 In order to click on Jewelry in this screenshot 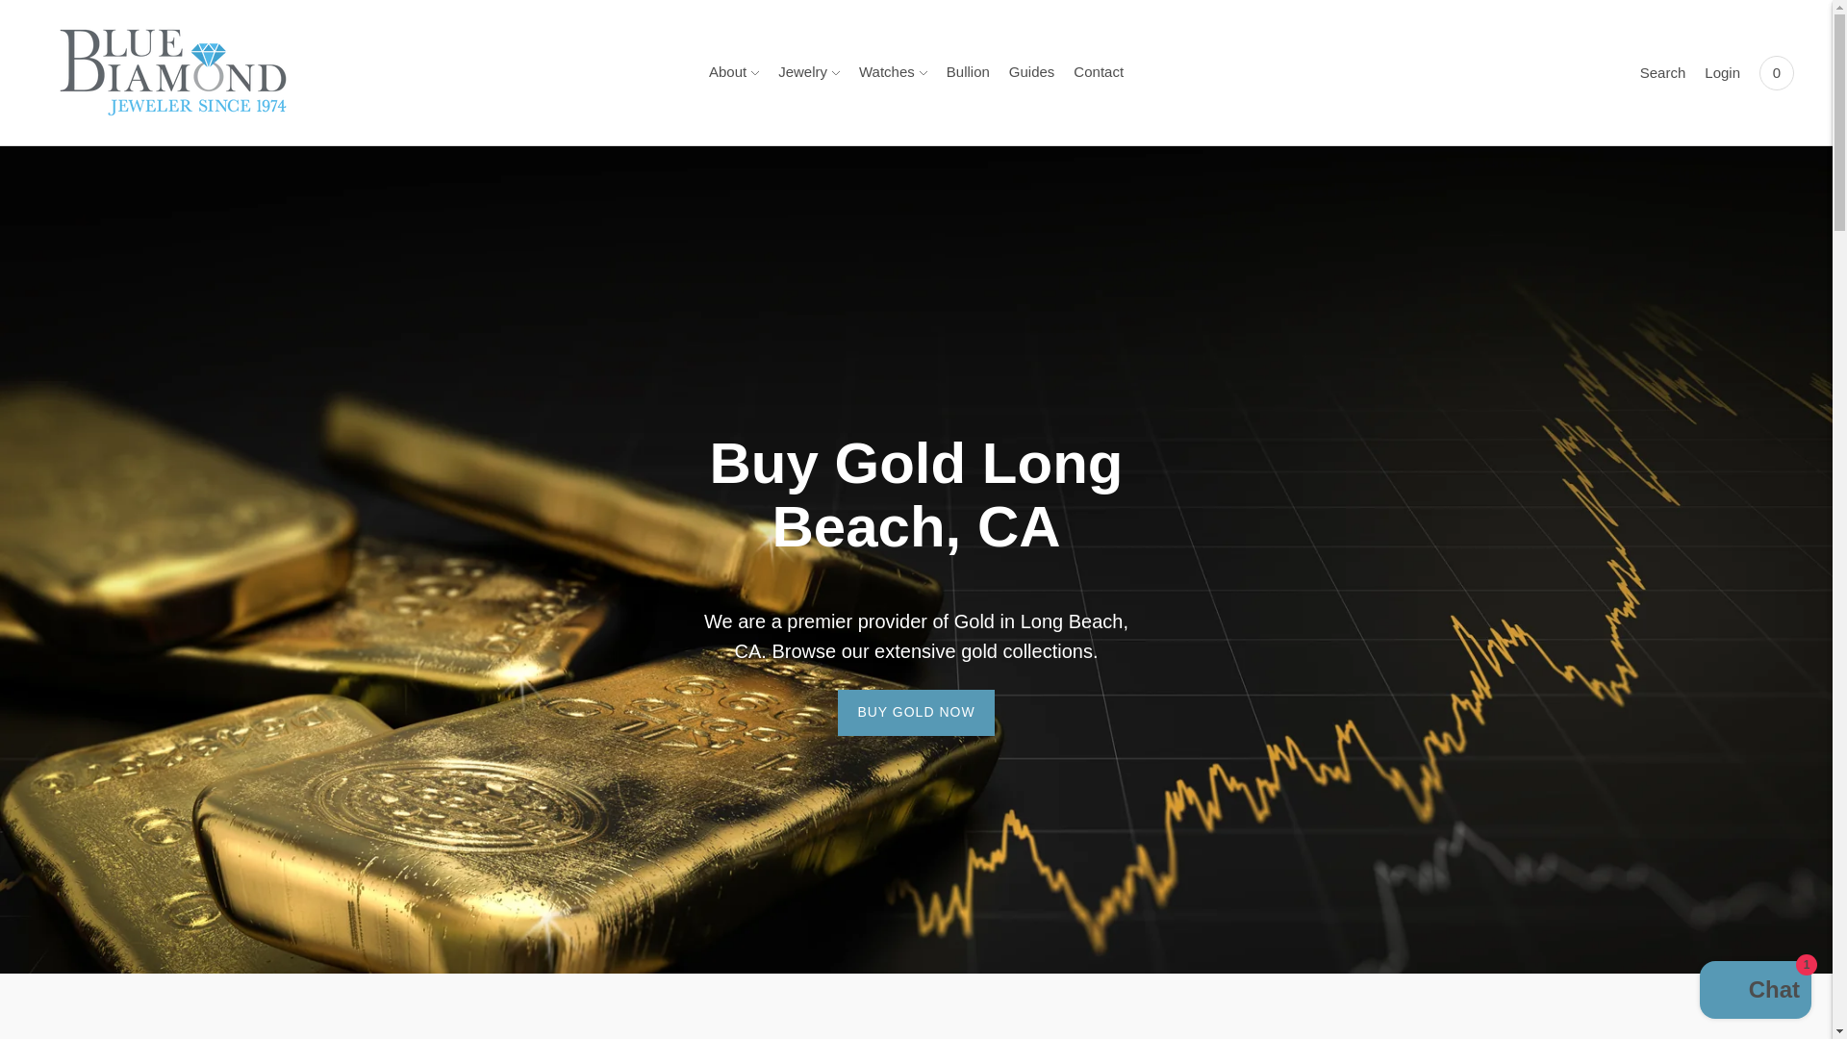, I will do `click(808, 73)`.